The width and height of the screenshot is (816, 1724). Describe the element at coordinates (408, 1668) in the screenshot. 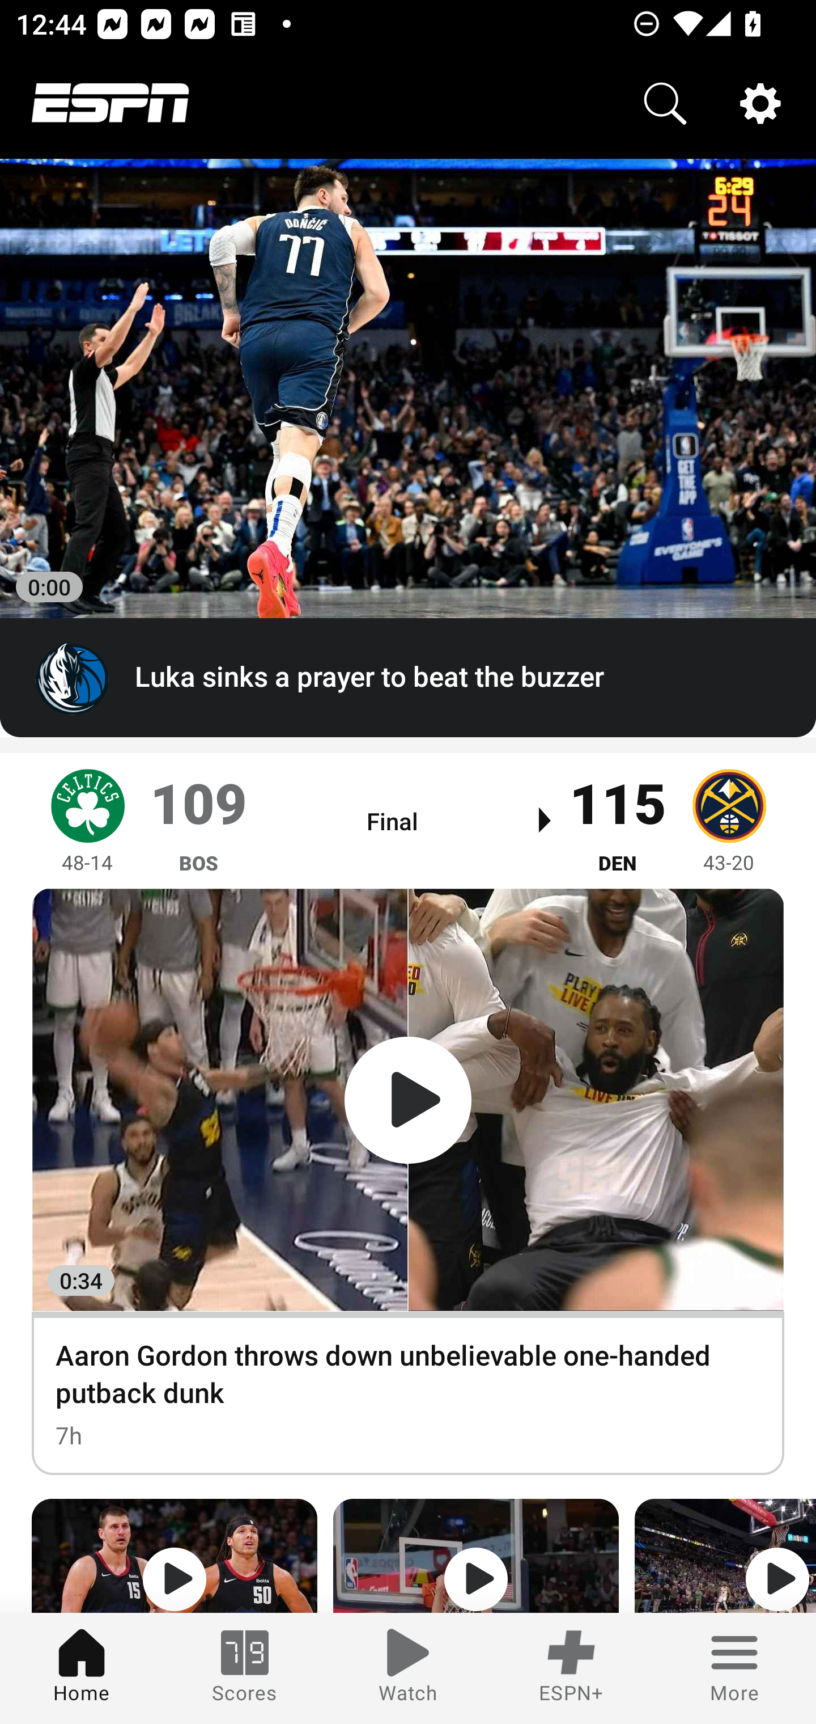

I see `Watch` at that location.